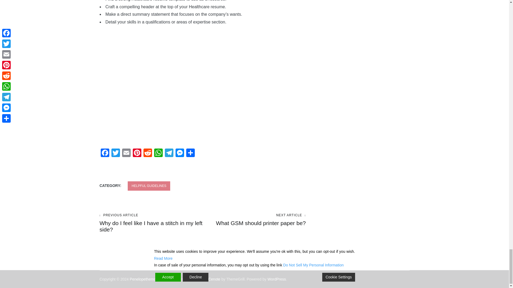  What do you see at coordinates (180, 154) in the screenshot?
I see `Messenger` at bounding box center [180, 154].